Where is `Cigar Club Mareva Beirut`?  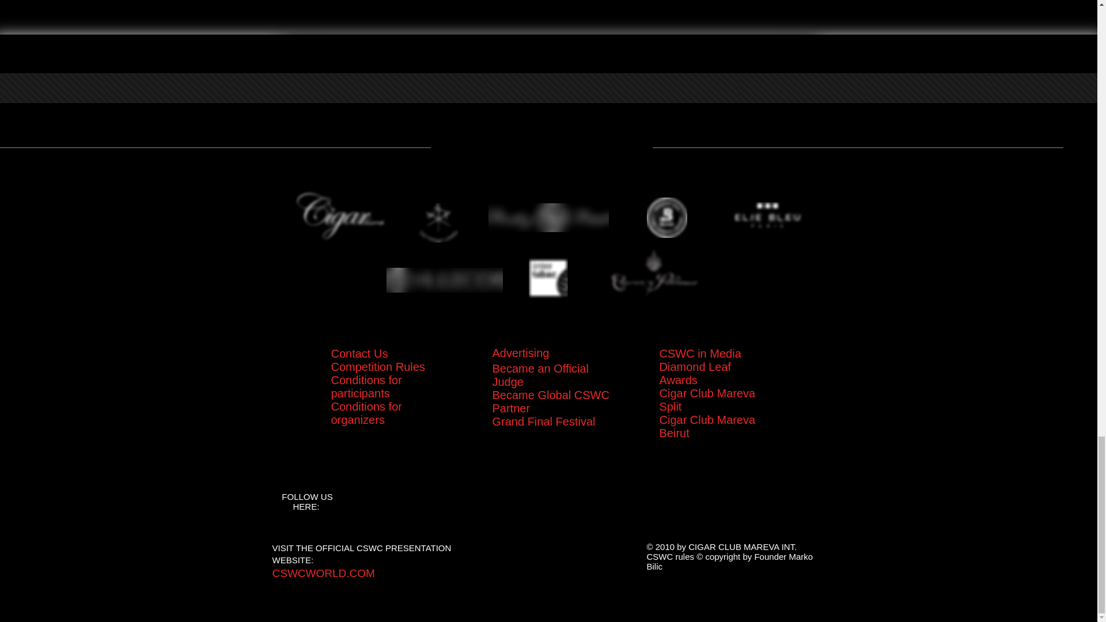
Cigar Club Mareva Beirut is located at coordinates (707, 426).